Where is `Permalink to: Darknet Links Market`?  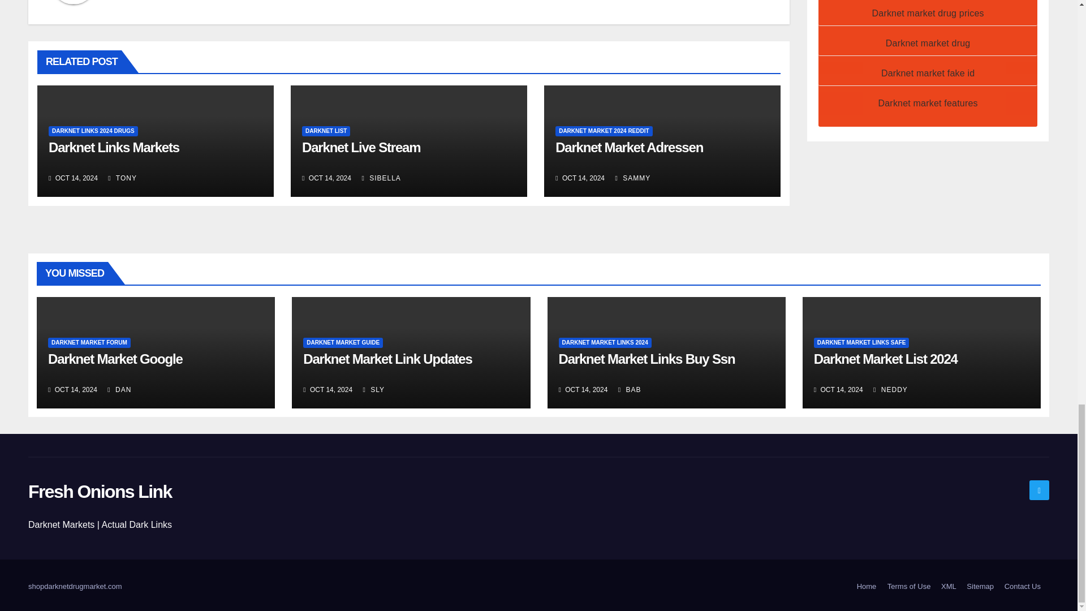
Permalink to: Darknet Links Market is located at coordinates (114, 147).